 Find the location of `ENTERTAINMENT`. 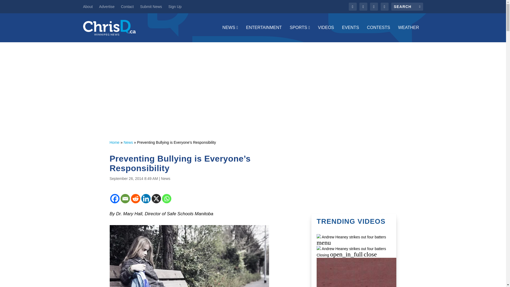

ENTERTAINMENT is located at coordinates (264, 34).